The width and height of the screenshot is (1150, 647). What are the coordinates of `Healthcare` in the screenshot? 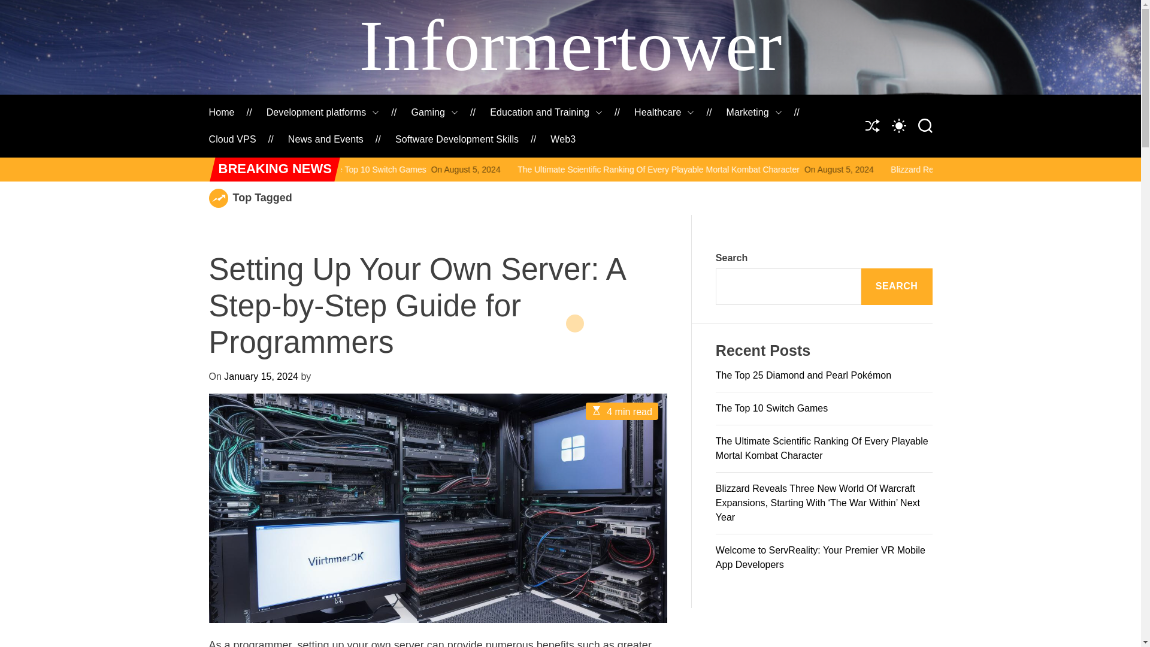 It's located at (664, 113).